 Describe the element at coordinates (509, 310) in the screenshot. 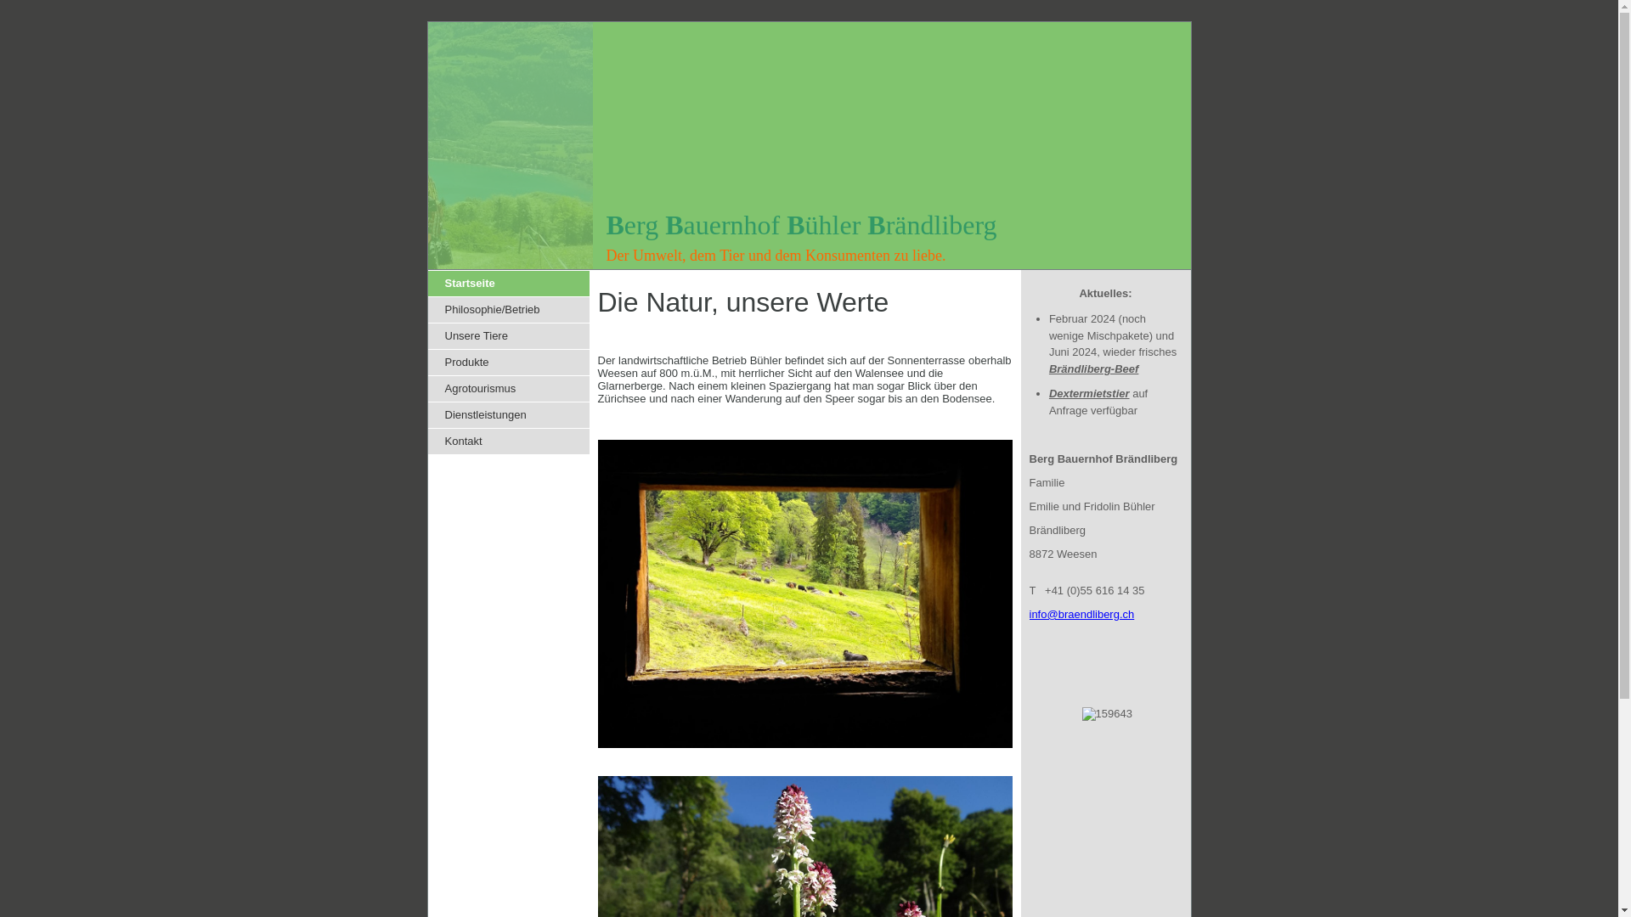

I see `Philosophie/Betrieb` at that location.